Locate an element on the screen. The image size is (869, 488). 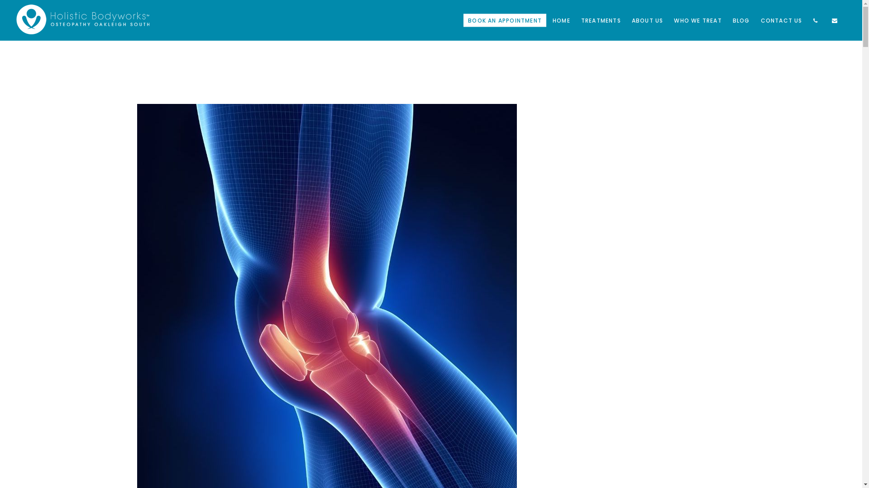
ABOUT US is located at coordinates (648, 20).